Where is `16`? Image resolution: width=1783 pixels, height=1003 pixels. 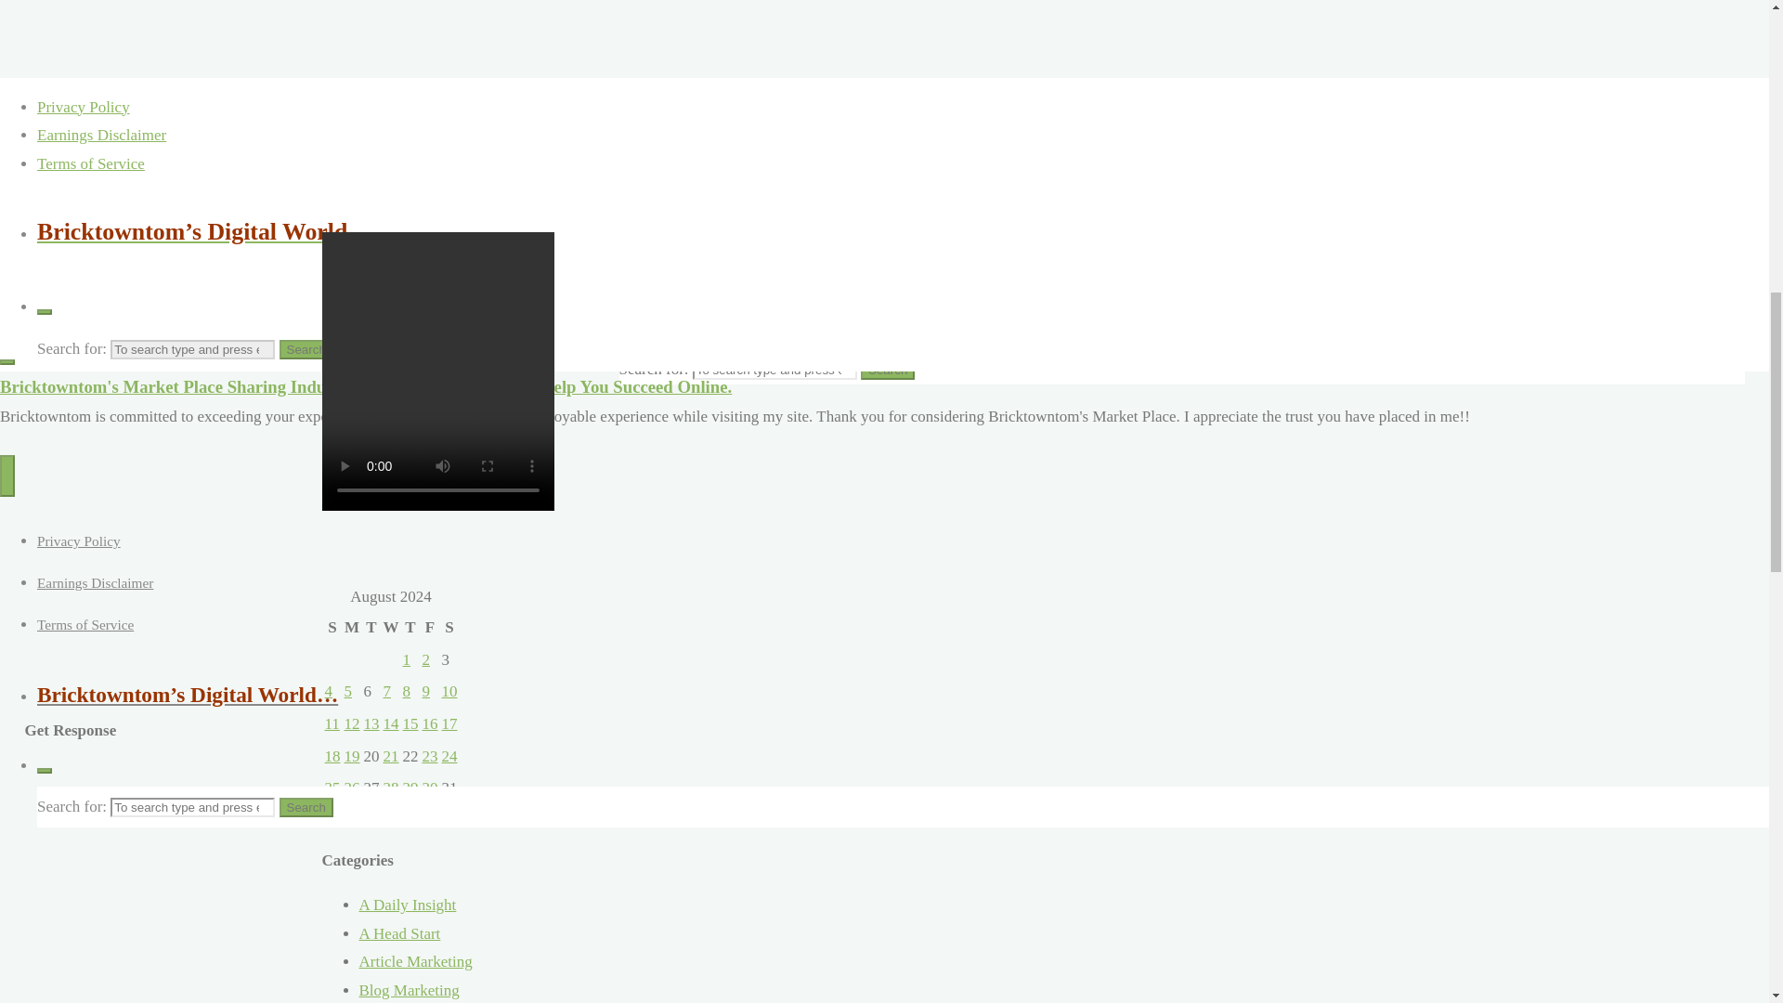 16 is located at coordinates (429, 724).